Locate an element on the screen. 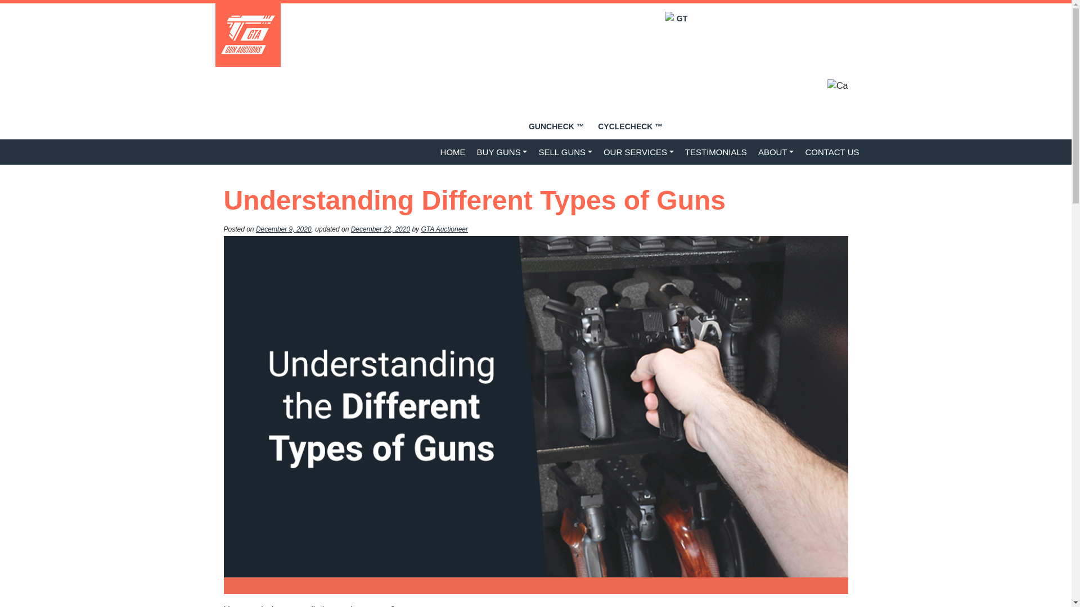  ABOUT is located at coordinates (776, 152).